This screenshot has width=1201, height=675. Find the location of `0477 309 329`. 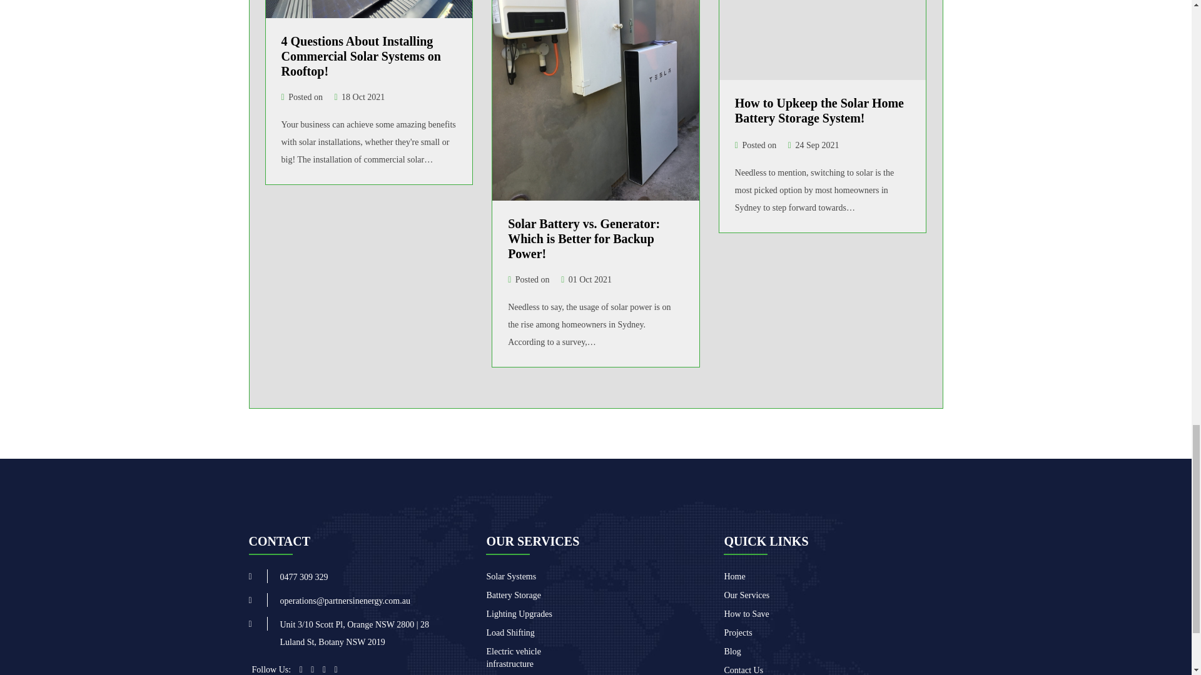

0477 309 329 is located at coordinates (304, 576).